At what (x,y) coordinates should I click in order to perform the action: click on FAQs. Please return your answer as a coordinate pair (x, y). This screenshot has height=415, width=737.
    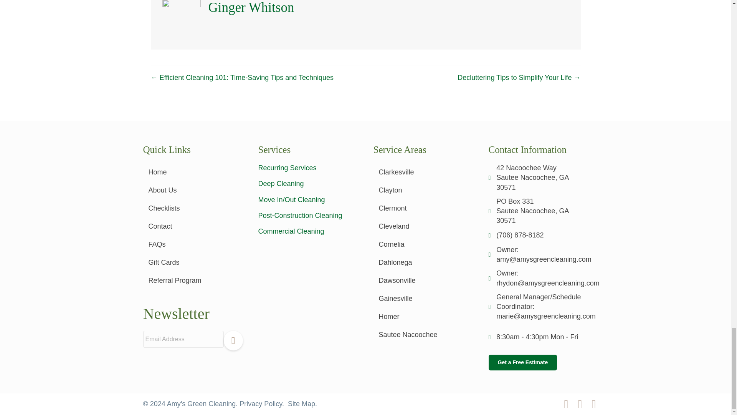
    Looking at the image, I should click on (193, 244).